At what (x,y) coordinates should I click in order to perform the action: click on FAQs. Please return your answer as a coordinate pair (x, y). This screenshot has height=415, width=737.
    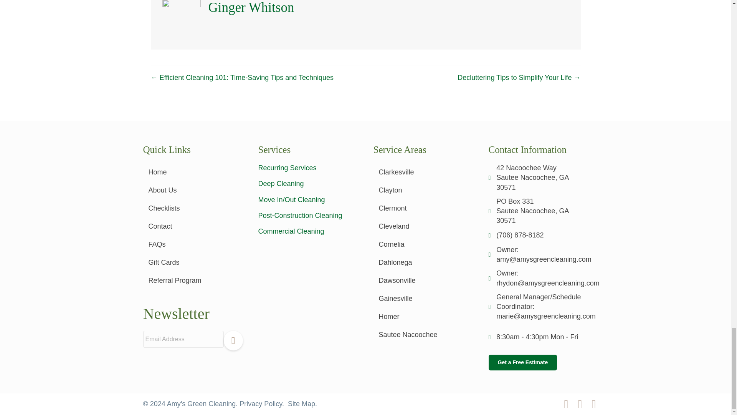
    Looking at the image, I should click on (193, 244).